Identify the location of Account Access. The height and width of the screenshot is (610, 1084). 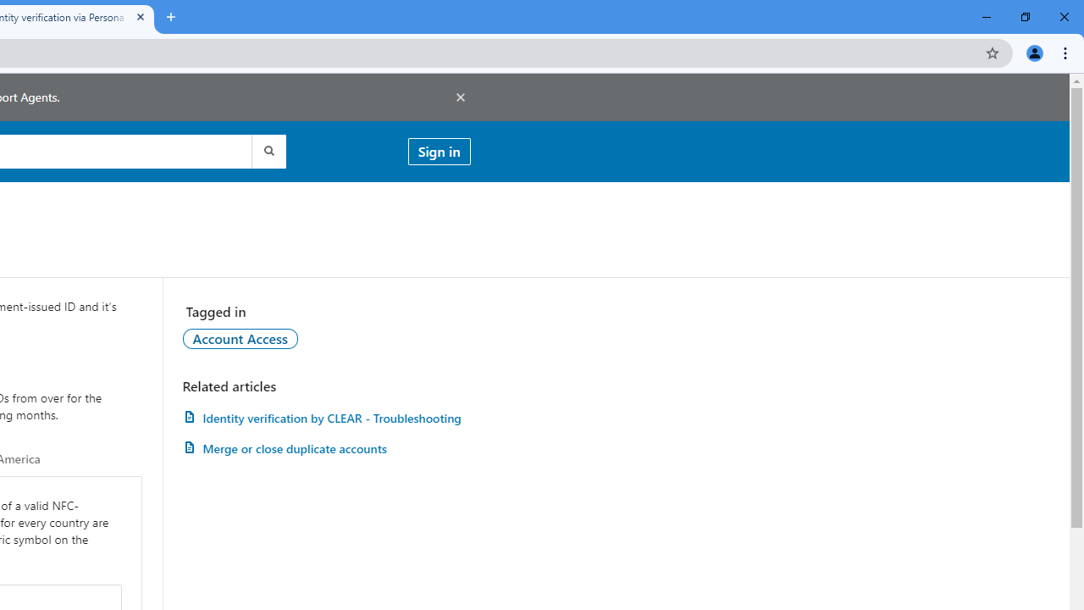
(241, 338).